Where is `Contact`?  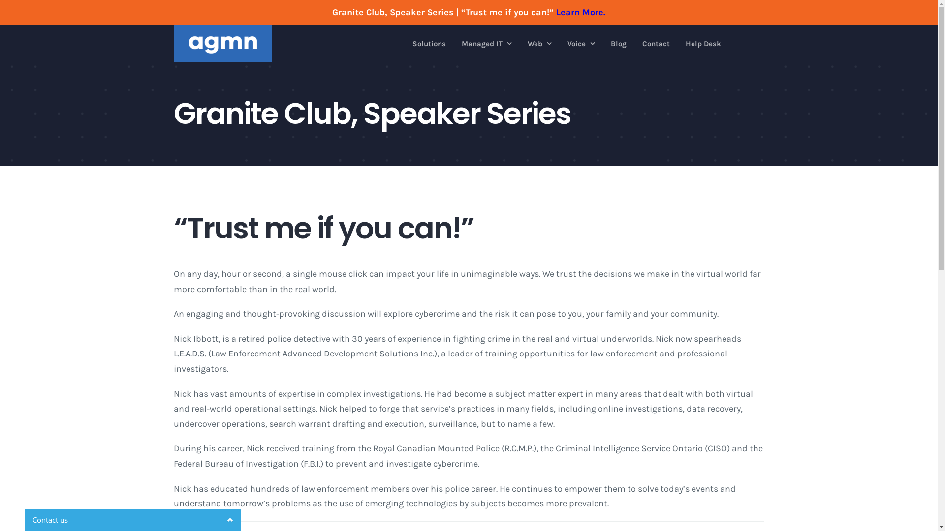
Contact is located at coordinates (656, 44).